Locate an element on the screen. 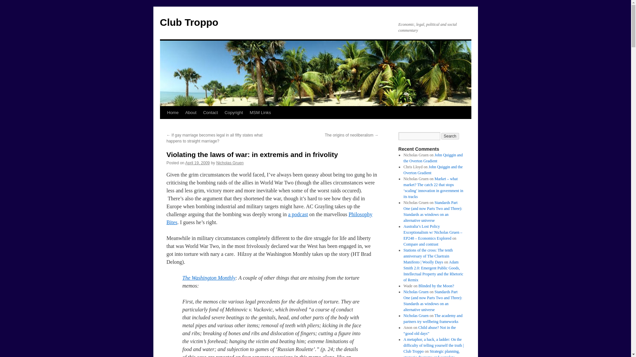 The height and width of the screenshot is (357, 636). Contact is located at coordinates (210, 112).